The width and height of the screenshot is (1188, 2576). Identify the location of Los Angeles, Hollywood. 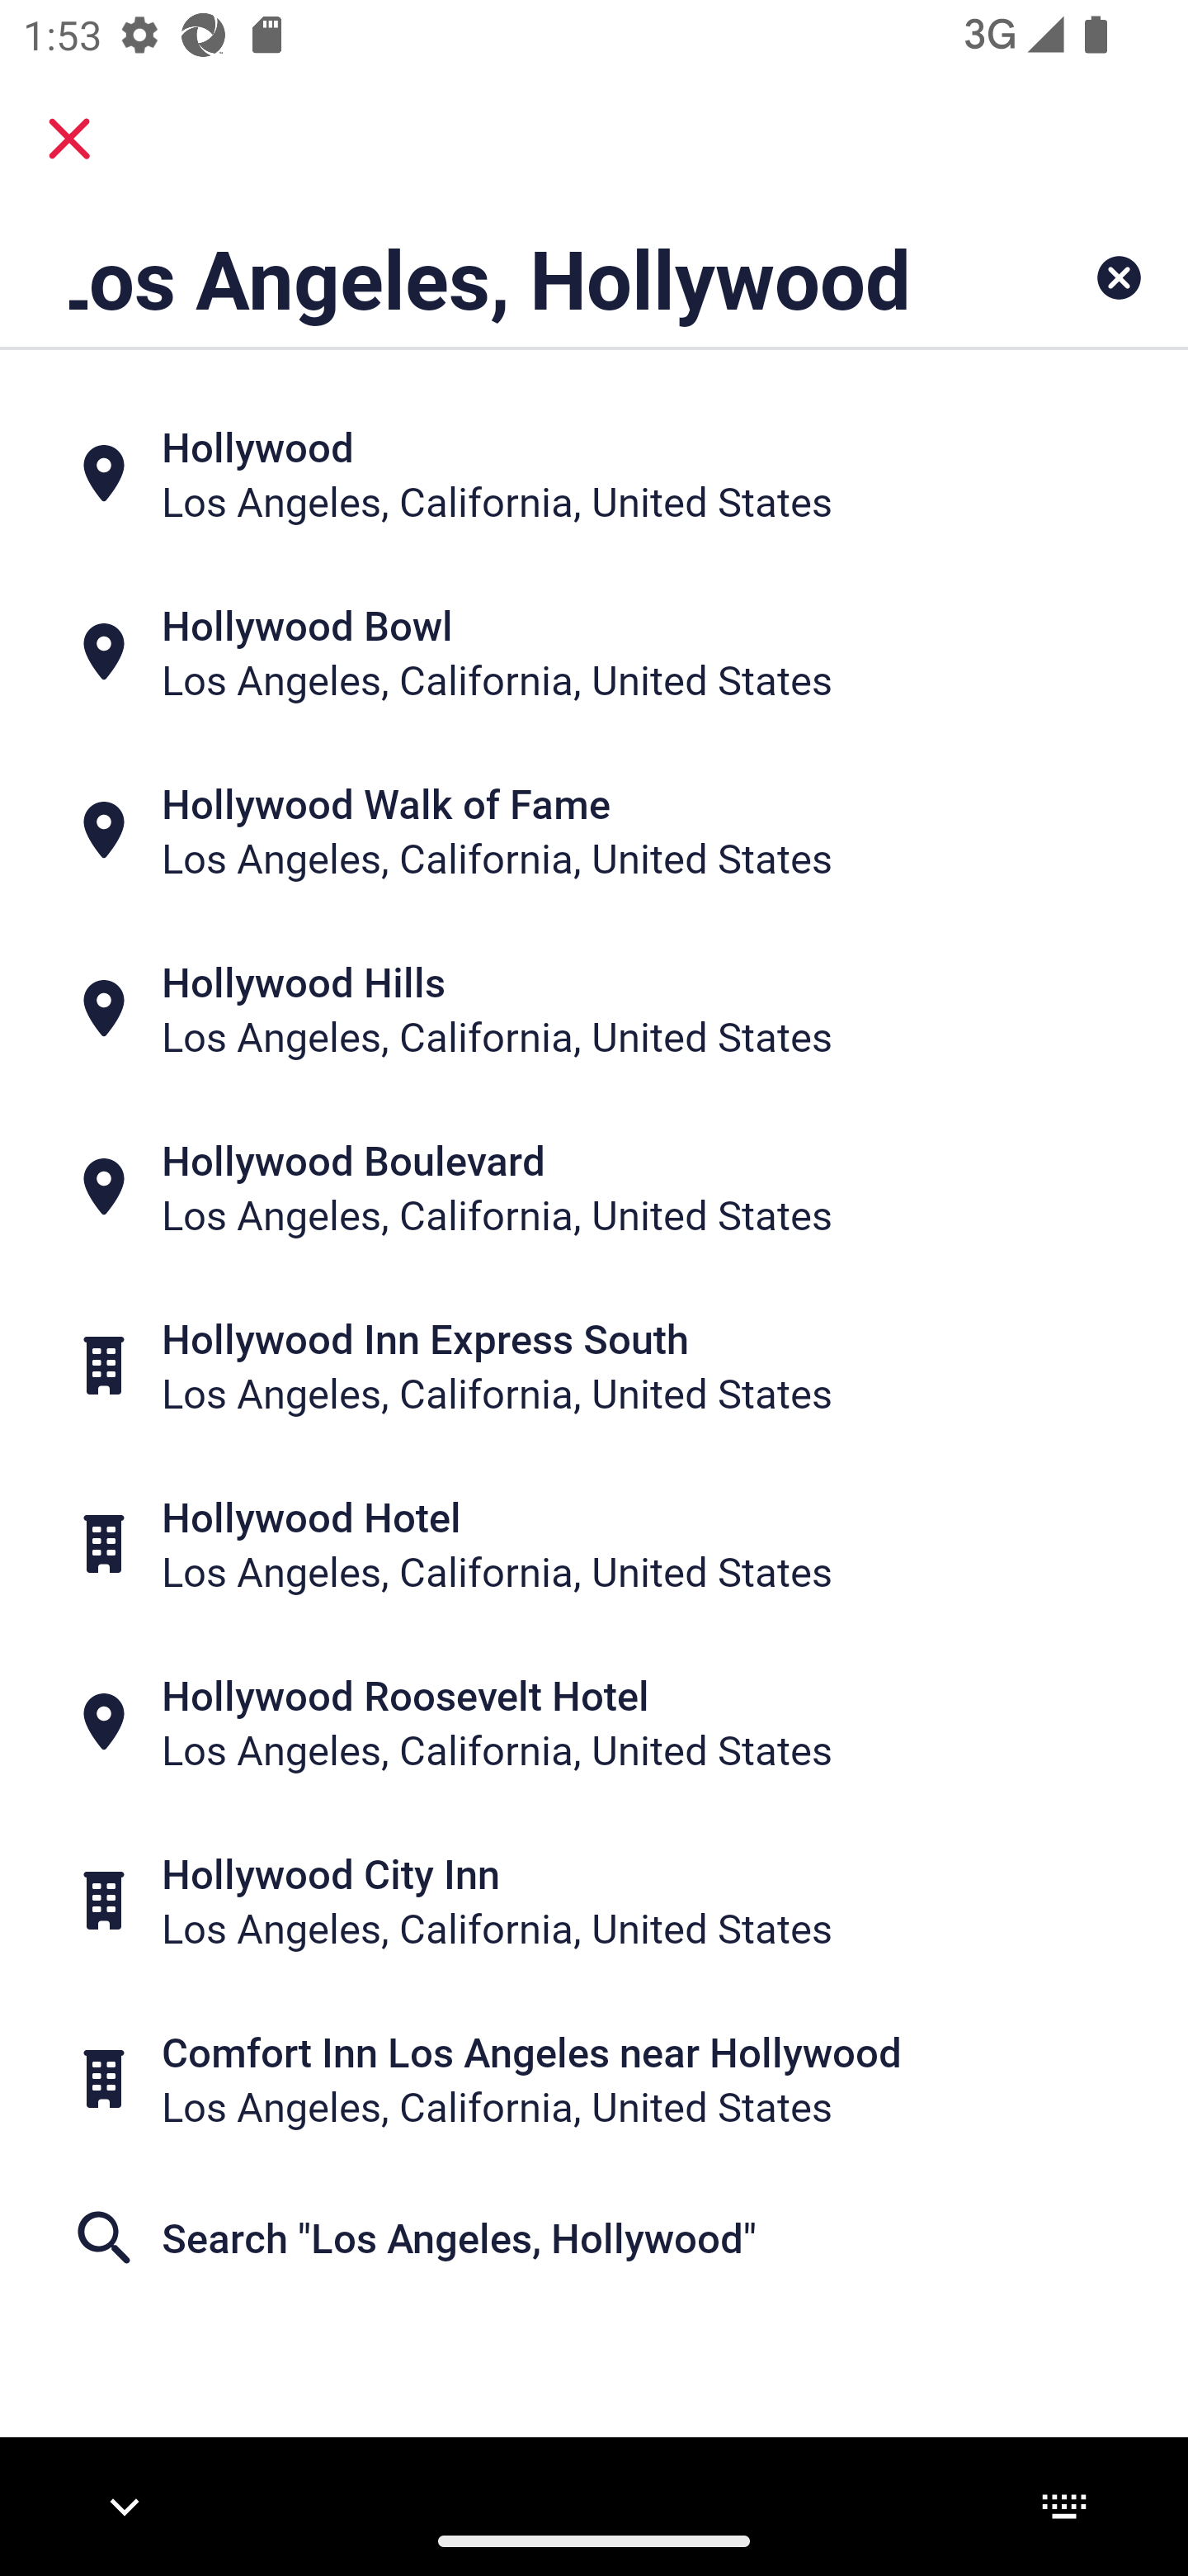
(490, 277).